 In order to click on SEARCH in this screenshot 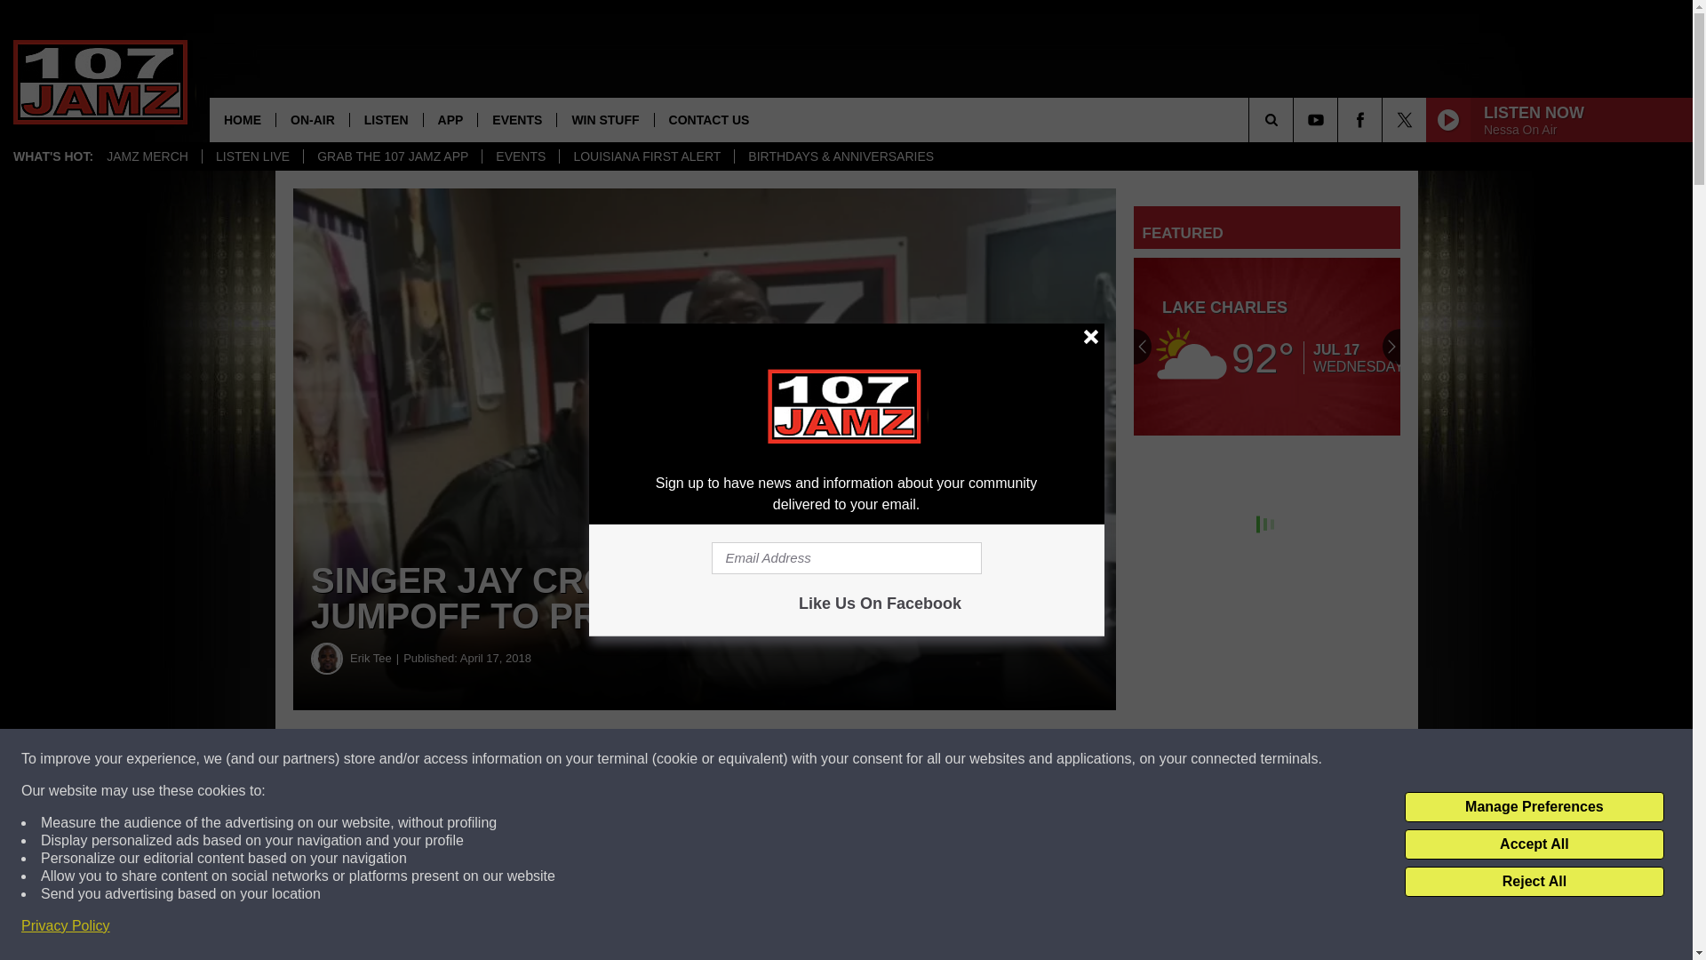, I will do `click(1295, 119)`.